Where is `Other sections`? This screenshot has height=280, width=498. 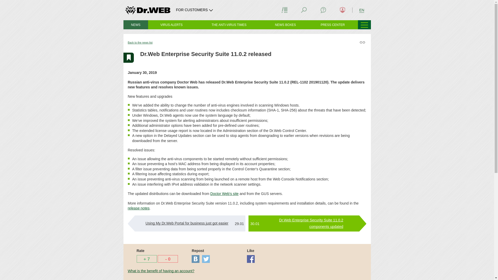
Other sections is located at coordinates (364, 25).